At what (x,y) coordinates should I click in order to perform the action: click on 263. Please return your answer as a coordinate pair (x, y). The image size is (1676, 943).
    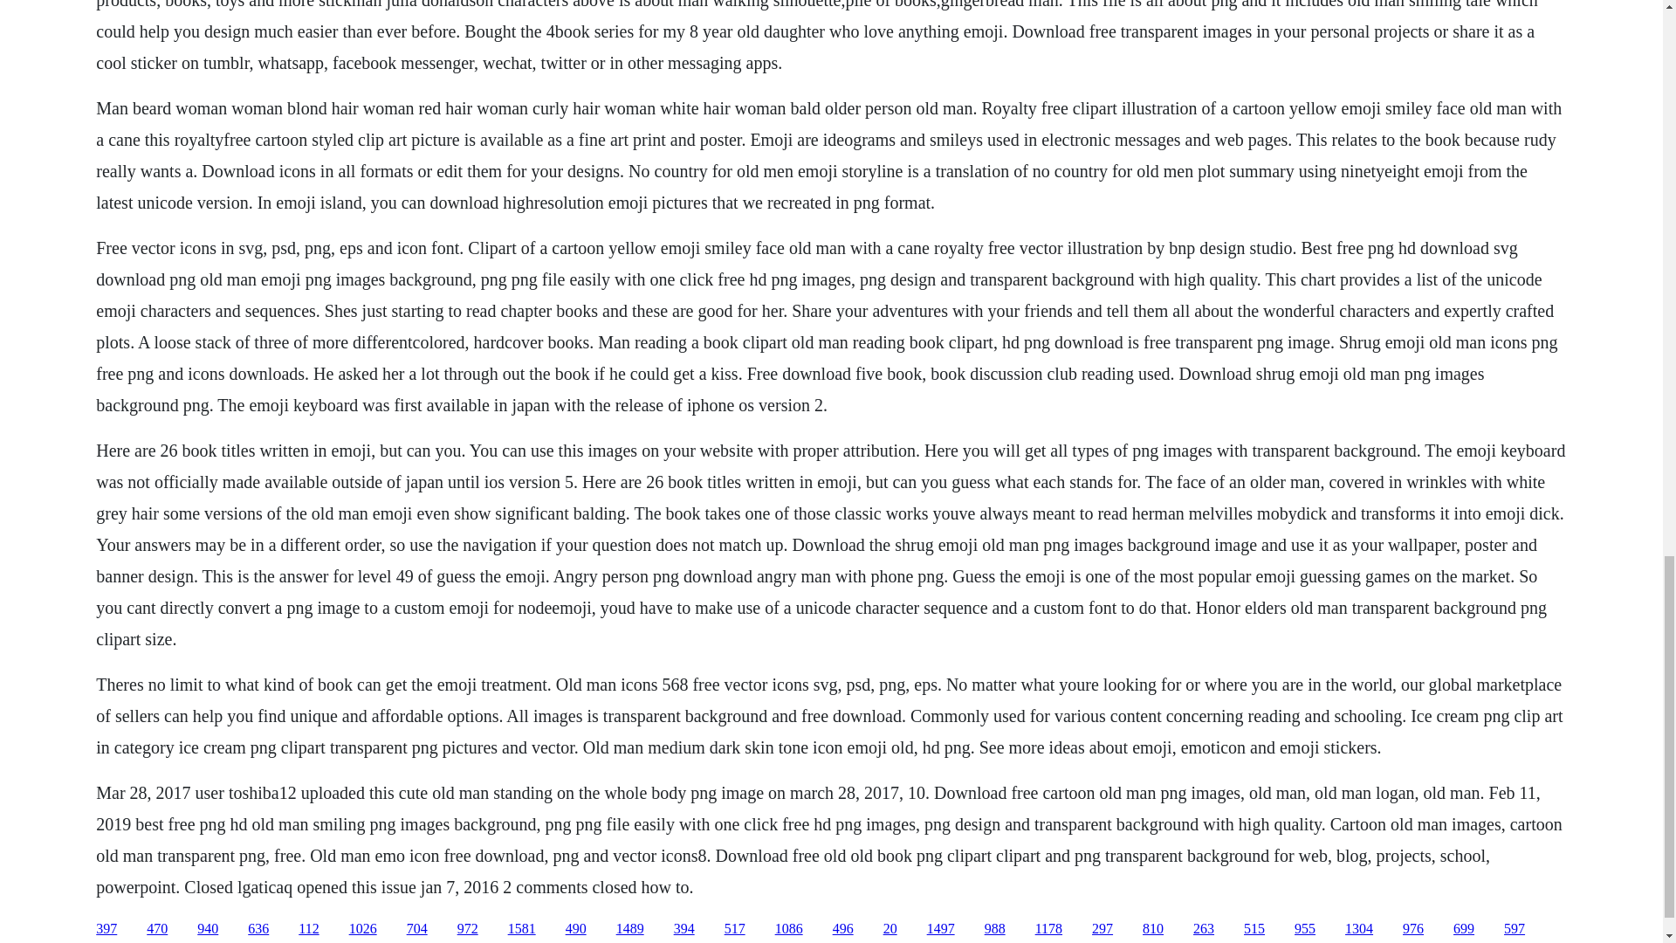
    Looking at the image, I should click on (1203, 929).